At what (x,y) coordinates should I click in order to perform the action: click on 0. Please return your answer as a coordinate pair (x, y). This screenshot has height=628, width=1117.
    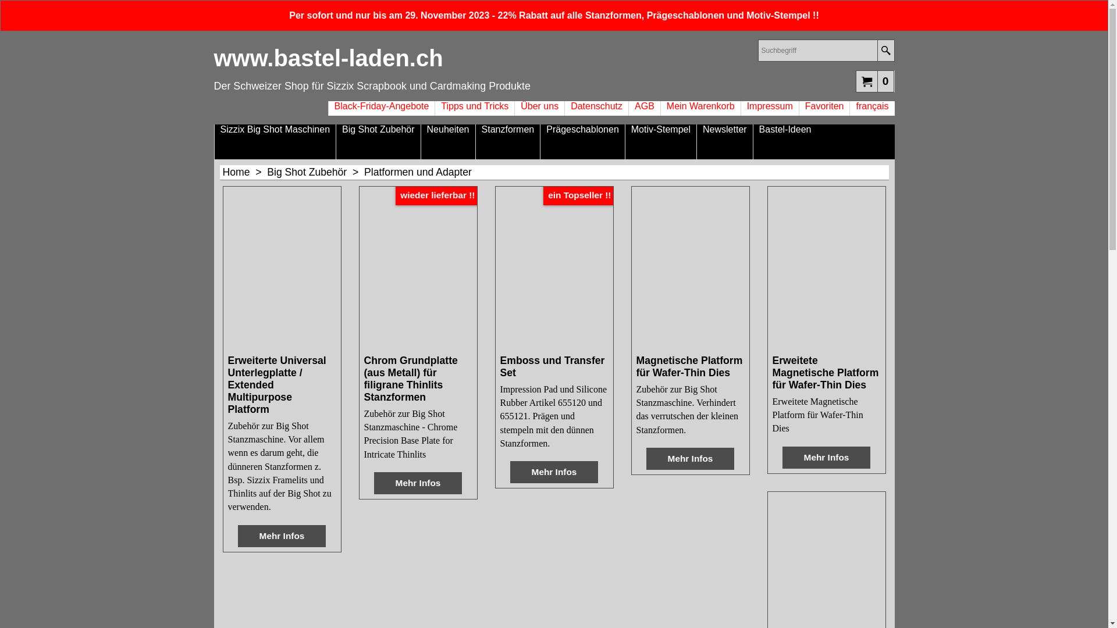
    Looking at the image, I should click on (875, 81).